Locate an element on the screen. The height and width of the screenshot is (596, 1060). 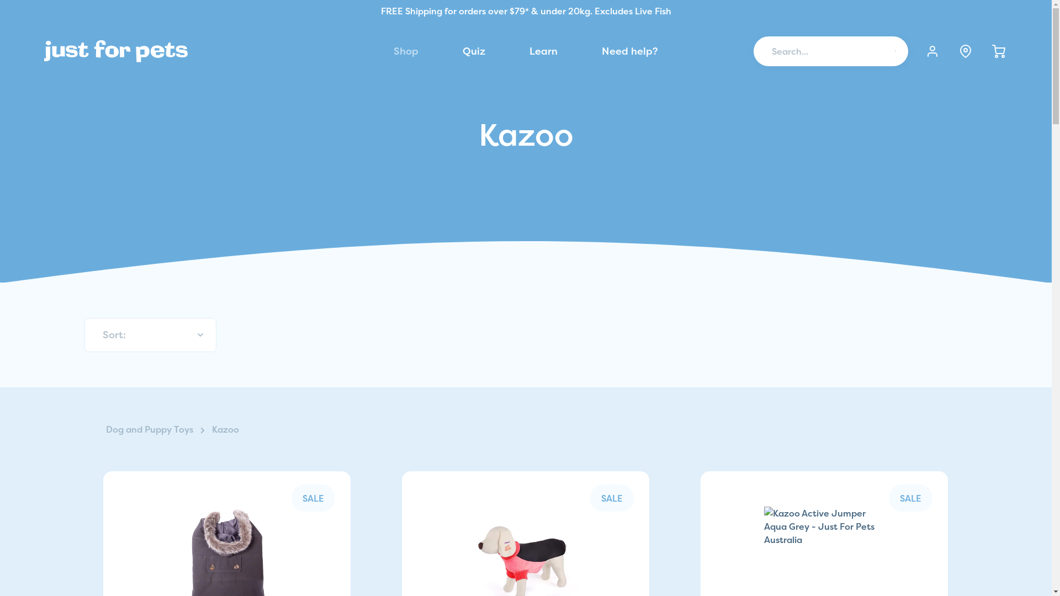
Home is located at coordinates (116, 51).